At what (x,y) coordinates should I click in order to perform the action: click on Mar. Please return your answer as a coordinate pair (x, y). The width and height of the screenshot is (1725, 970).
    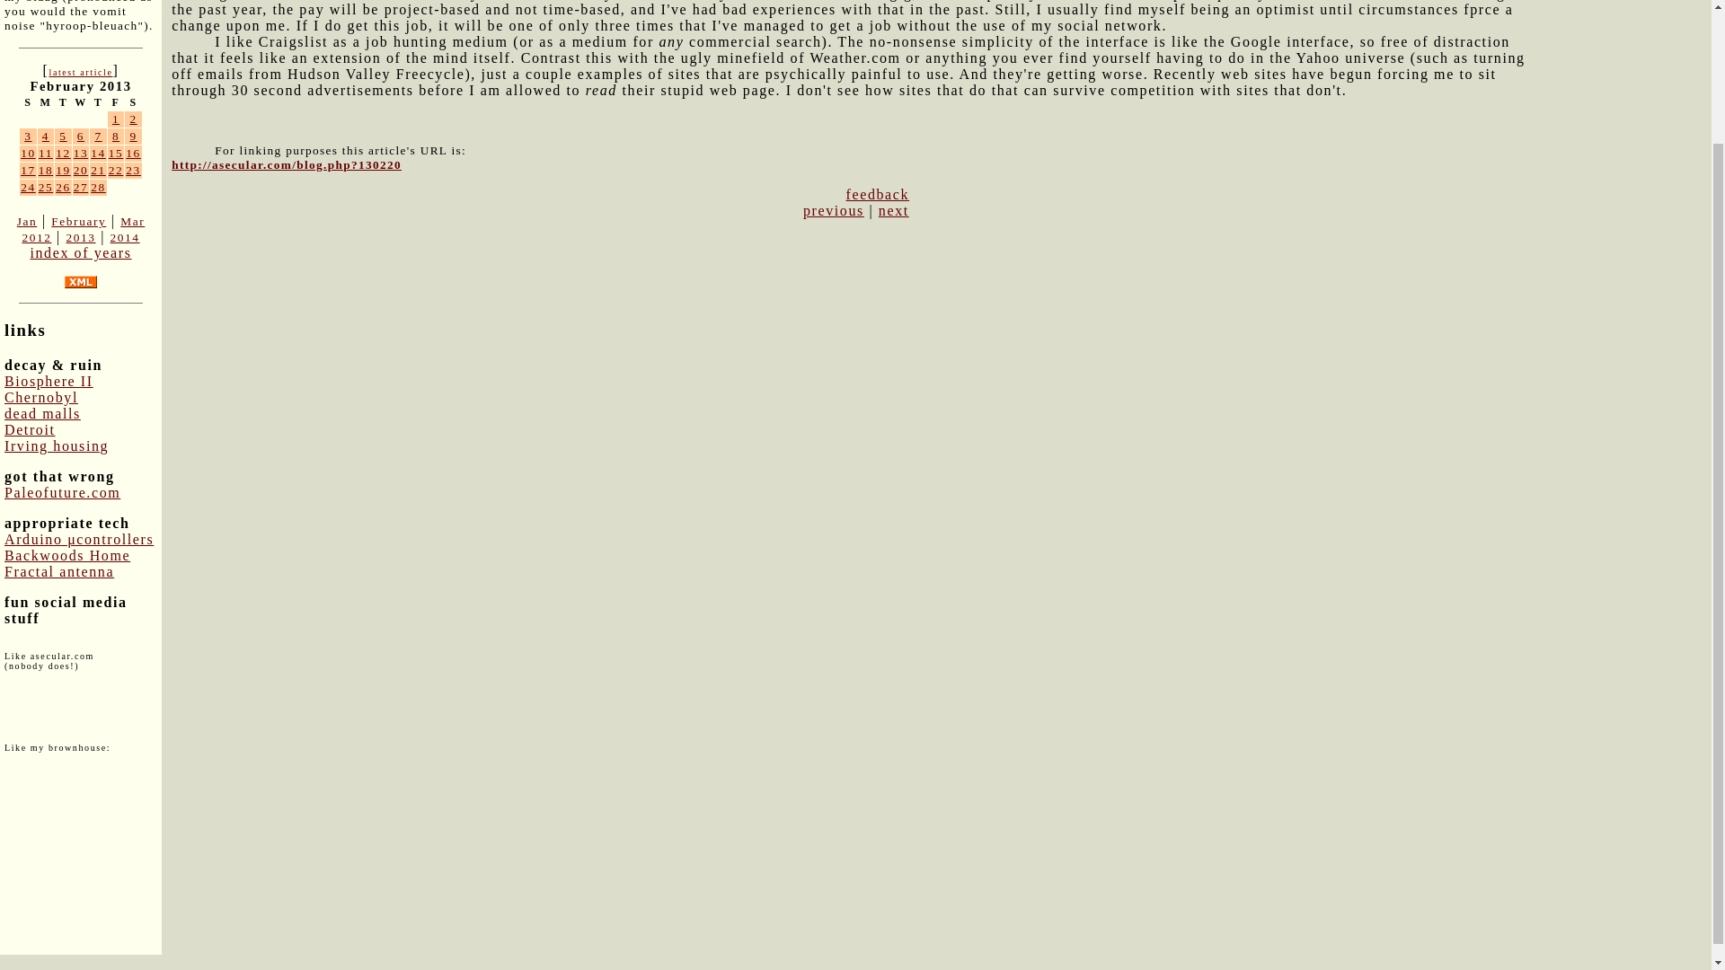
    Looking at the image, I should click on (133, 221).